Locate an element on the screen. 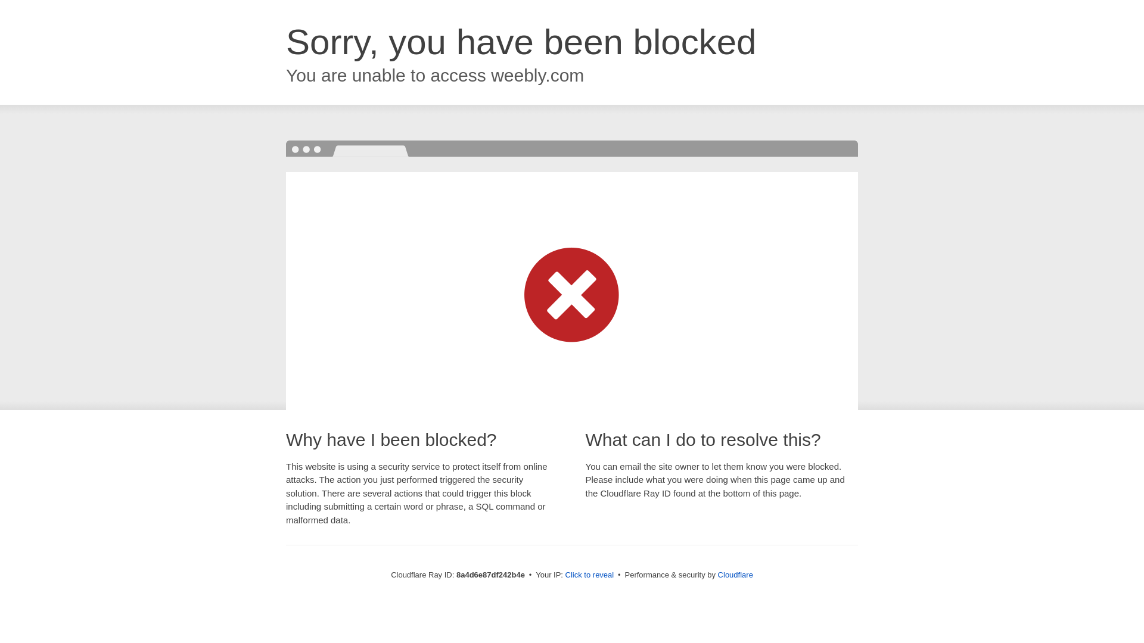 The height and width of the screenshot is (643, 1144). Cloudflare is located at coordinates (735, 575).